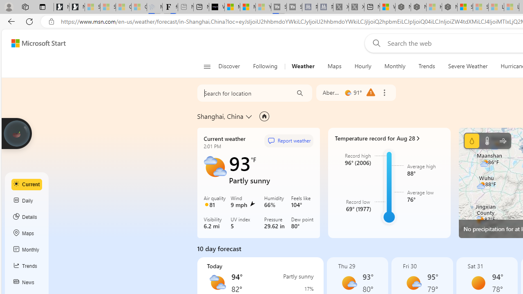  Describe the element at coordinates (264, 116) in the screenshot. I see `Set as primary location` at that location.